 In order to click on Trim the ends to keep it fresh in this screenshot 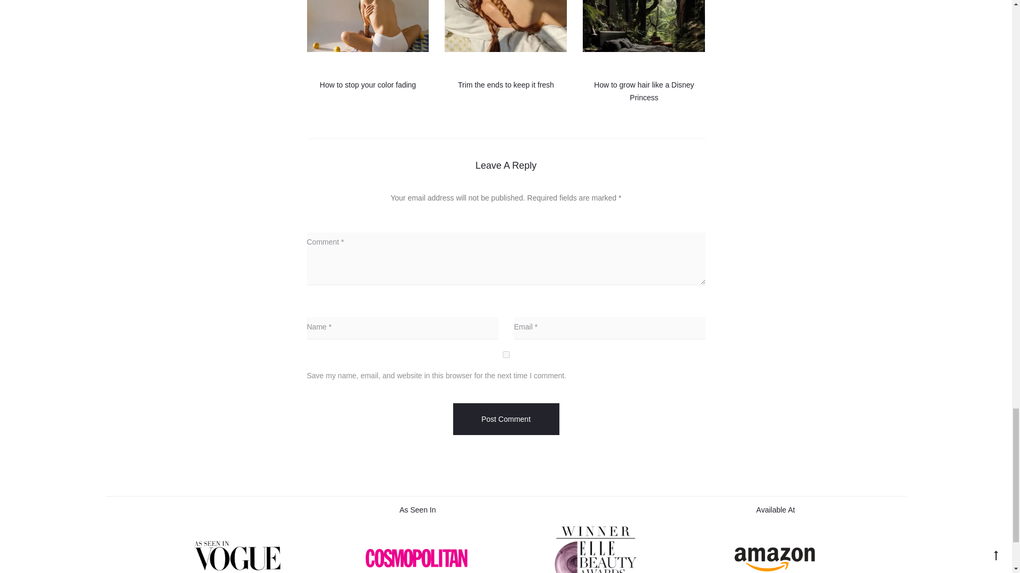, I will do `click(506, 85)`.